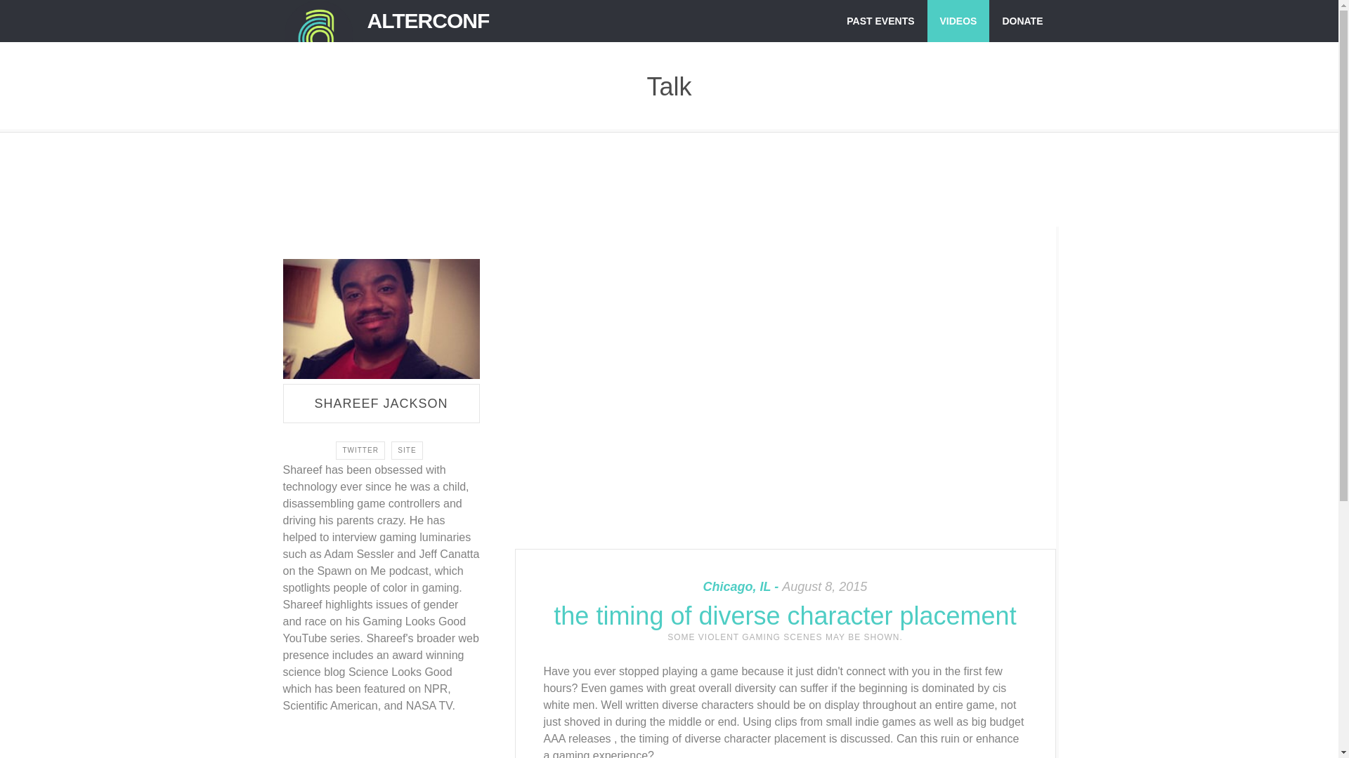 Image resolution: width=1349 pixels, height=758 pixels. What do you see at coordinates (958, 21) in the screenshot?
I see `VIDEOS` at bounding box center [958, 21].